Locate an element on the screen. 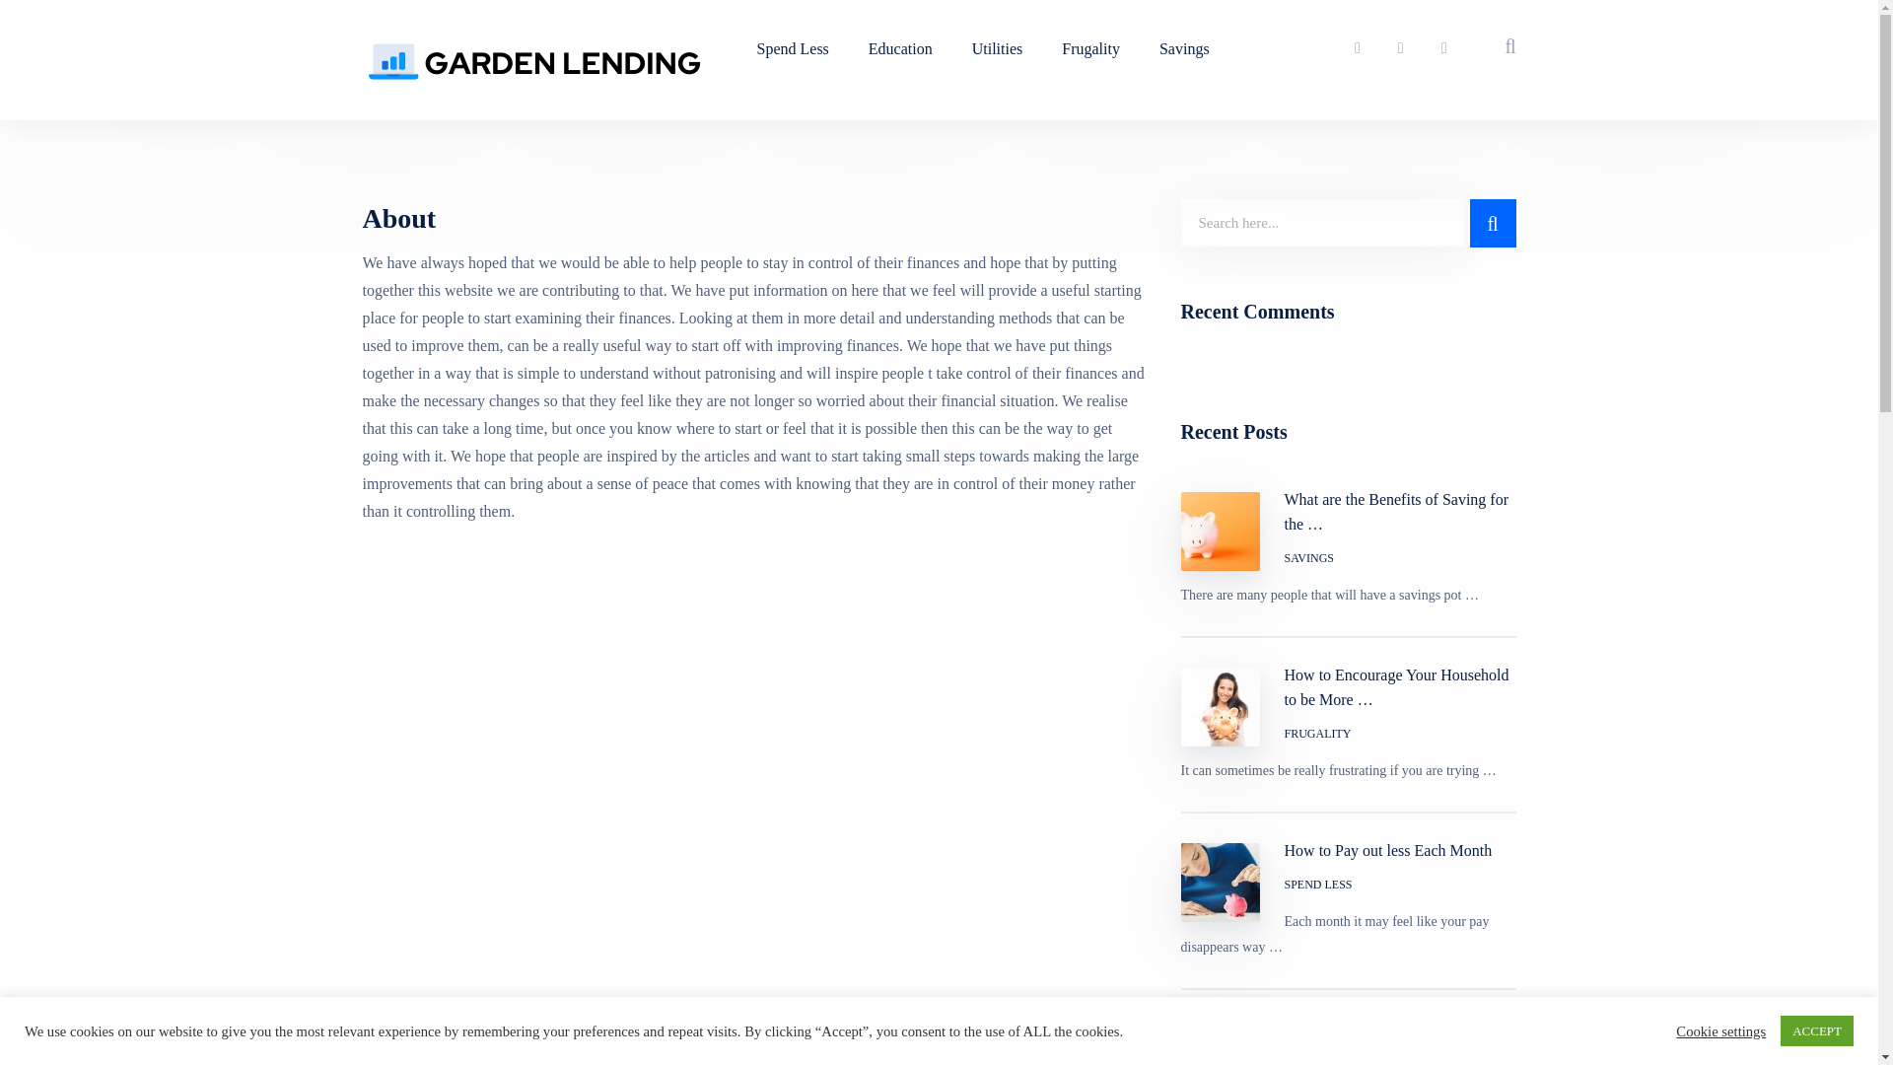  Education is located at coordinates (899, 49).